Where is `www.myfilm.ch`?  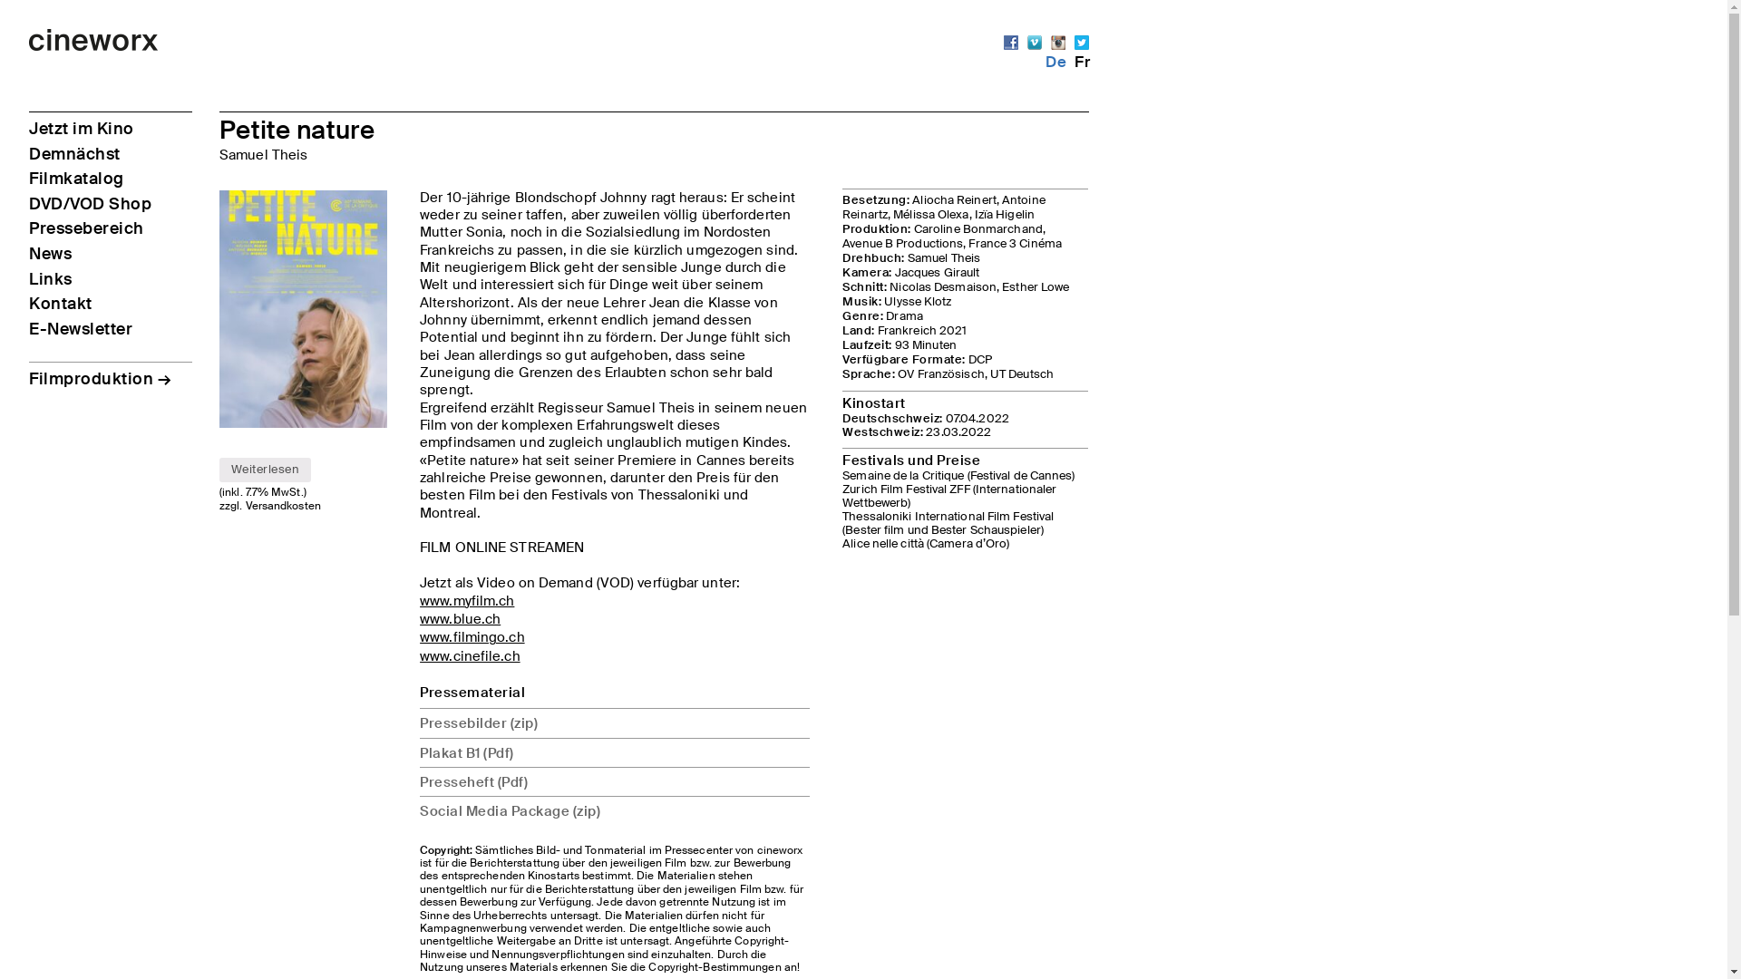 www.myfilm.ch is located at coordinates (467, 600).